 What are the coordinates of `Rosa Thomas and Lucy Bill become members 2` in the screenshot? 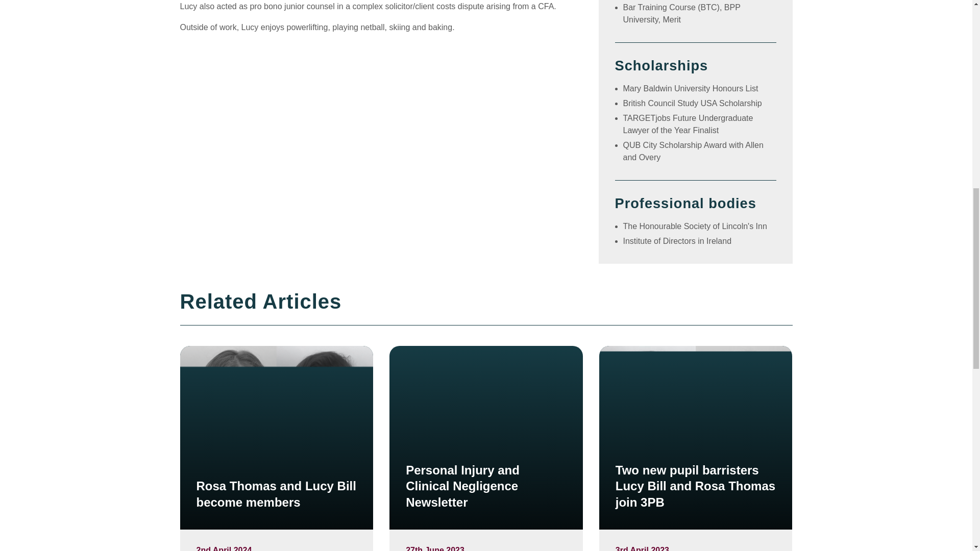 It's located at (276, 438).